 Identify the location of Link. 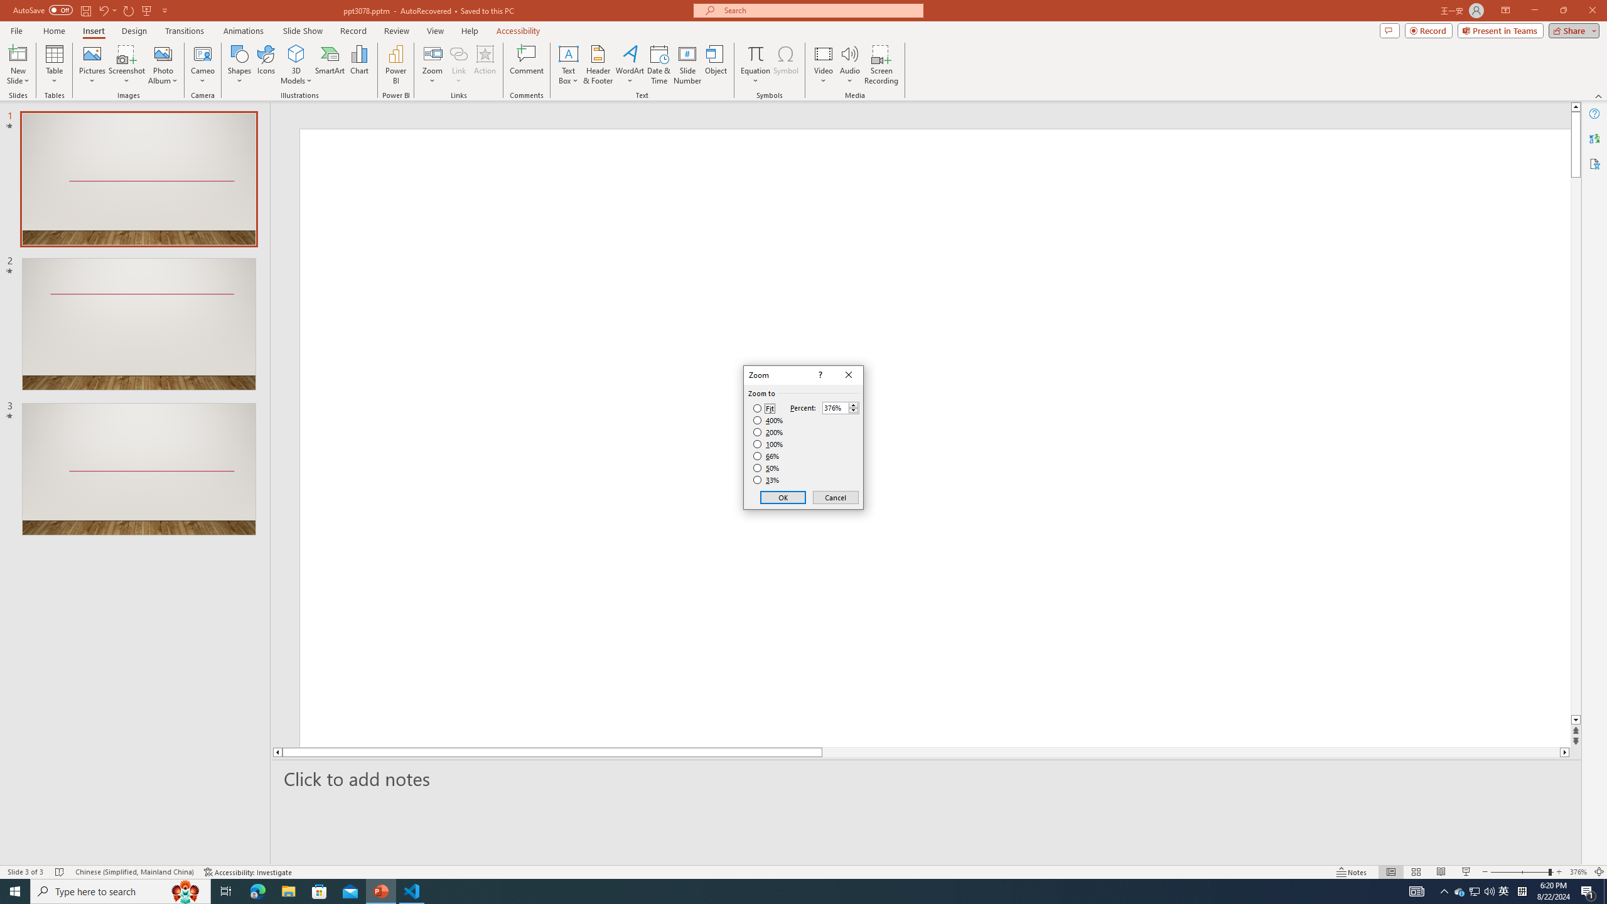
(458, 53).